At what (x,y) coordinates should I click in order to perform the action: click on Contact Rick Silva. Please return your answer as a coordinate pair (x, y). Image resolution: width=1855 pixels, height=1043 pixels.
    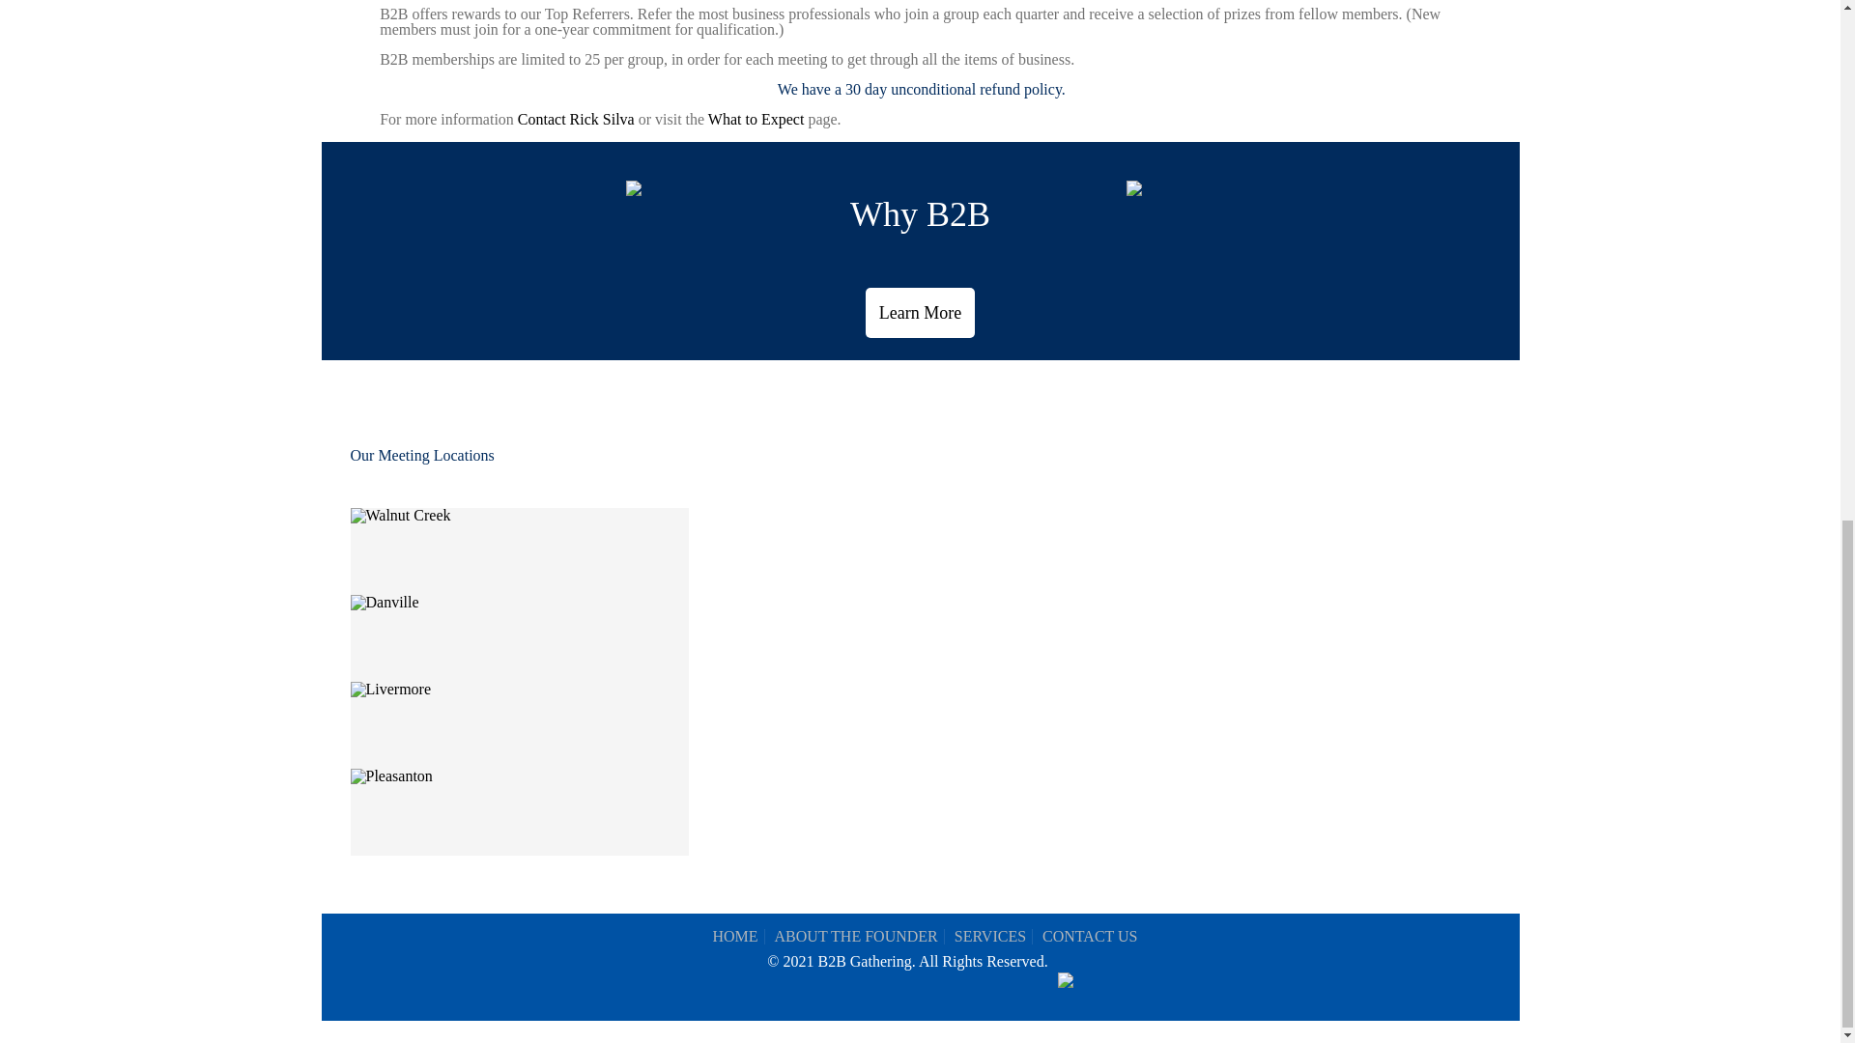
    Looking at the image, I should click on (576, 118).